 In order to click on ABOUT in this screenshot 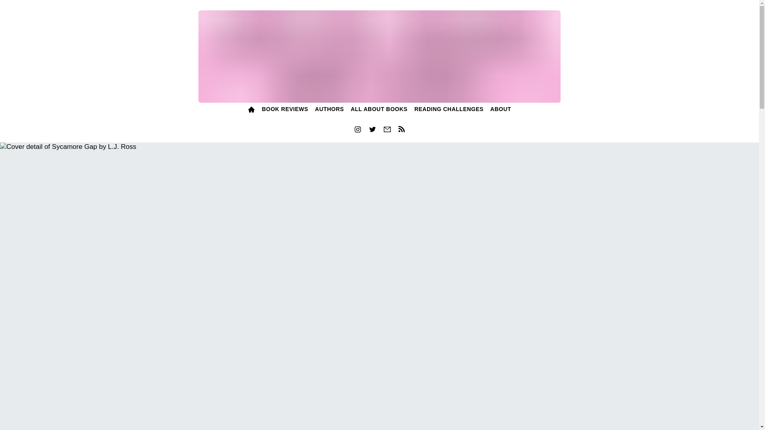, I will do `click(500, 109)`.